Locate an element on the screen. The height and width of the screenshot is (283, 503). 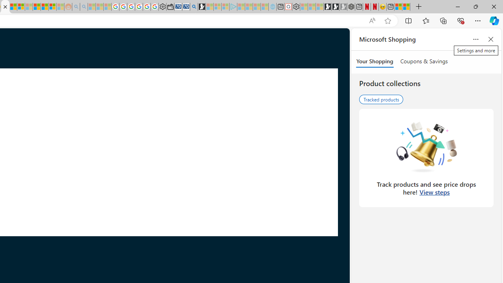
Expert Portfolios is located at coordinates (37, 7).